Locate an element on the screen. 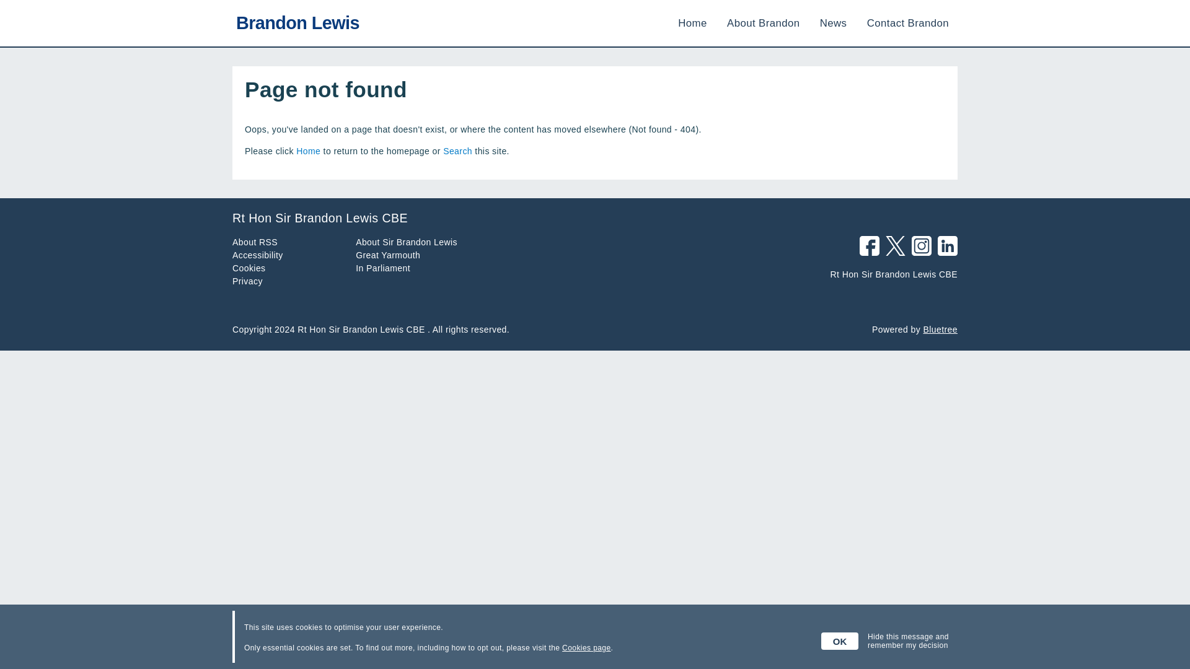 The height and width of the screenshot is (669, 1190). Brandon Lewis is located at coordinates (295, 22).